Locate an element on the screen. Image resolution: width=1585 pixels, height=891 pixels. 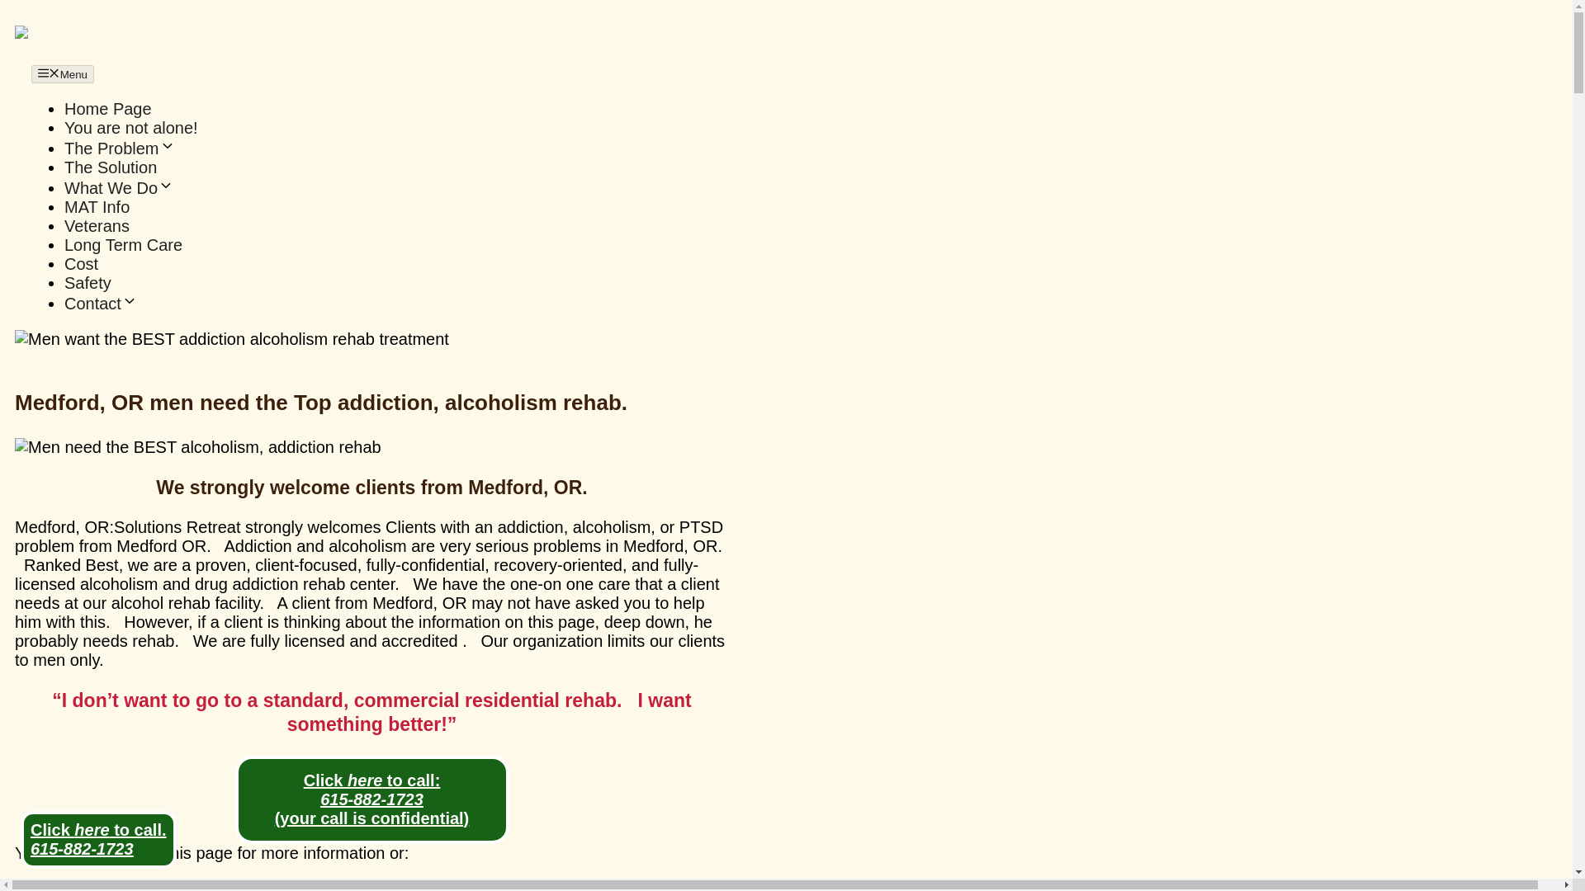
Contact is located at coordinates (101, 304).